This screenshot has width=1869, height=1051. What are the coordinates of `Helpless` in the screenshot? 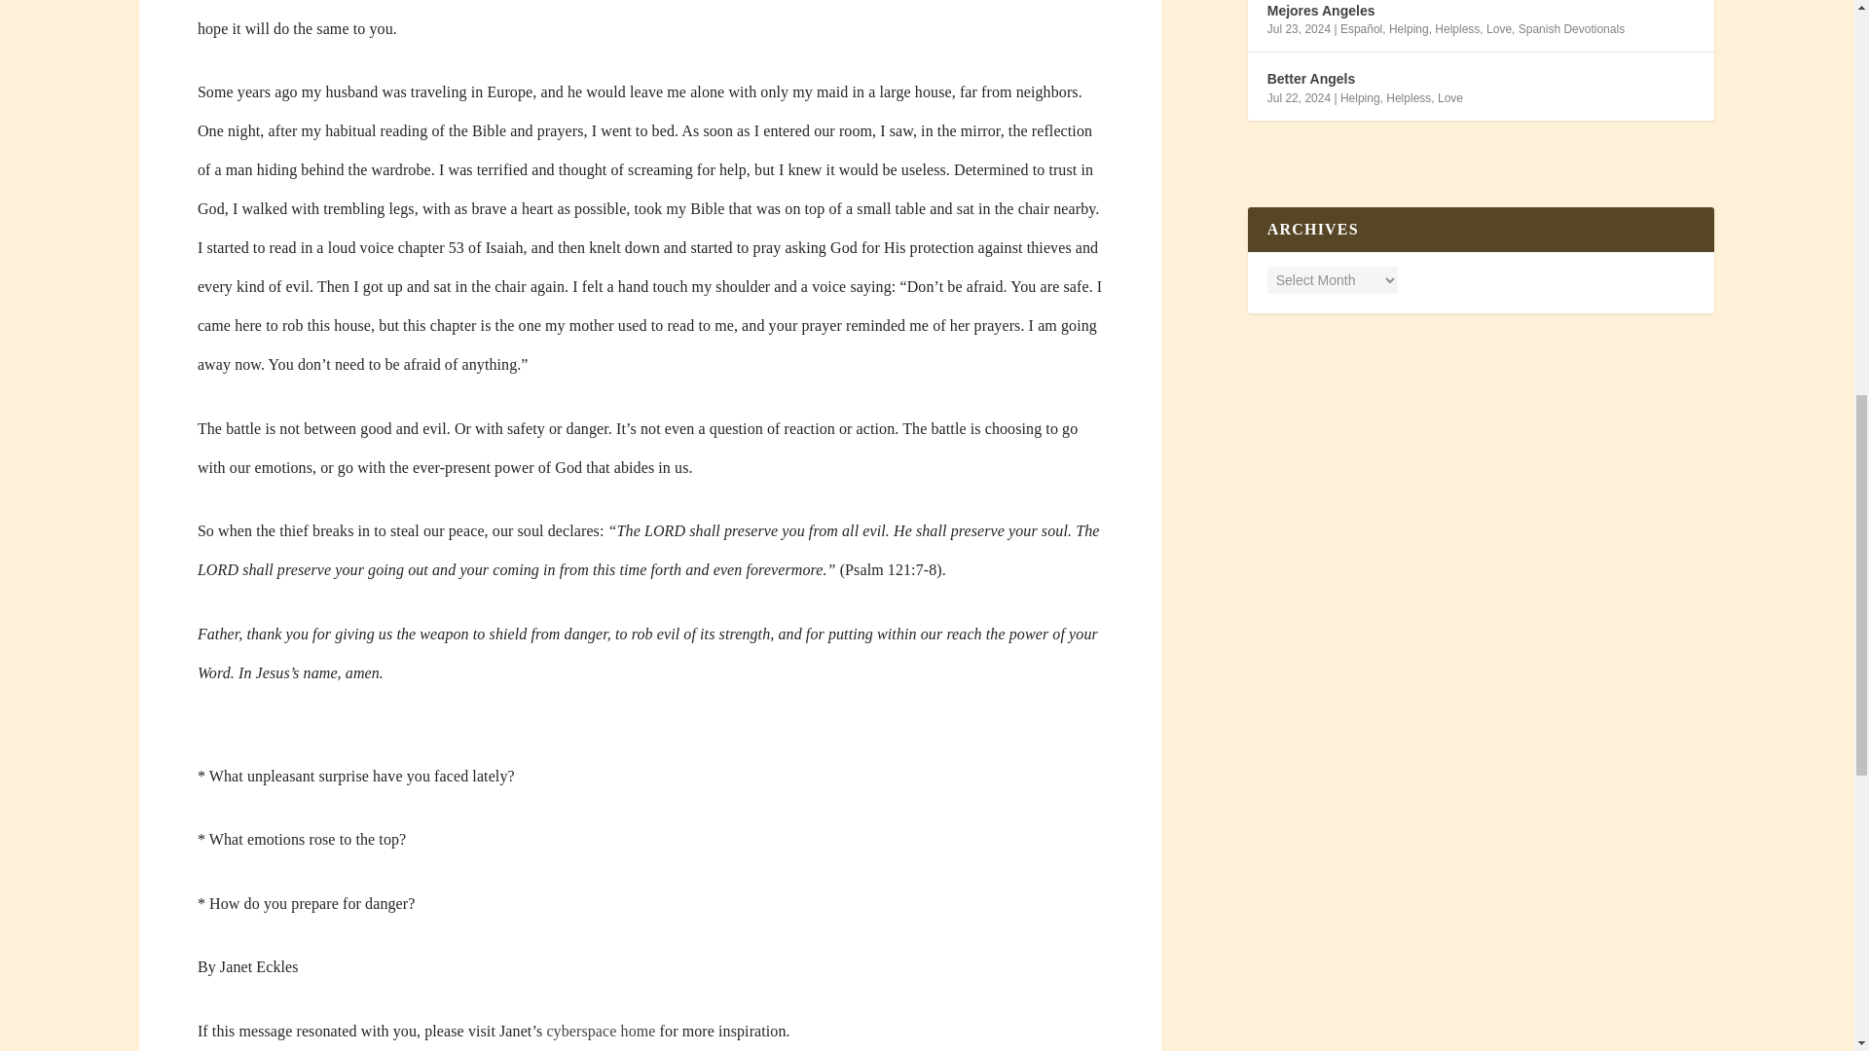 It's located at (1457, 28).